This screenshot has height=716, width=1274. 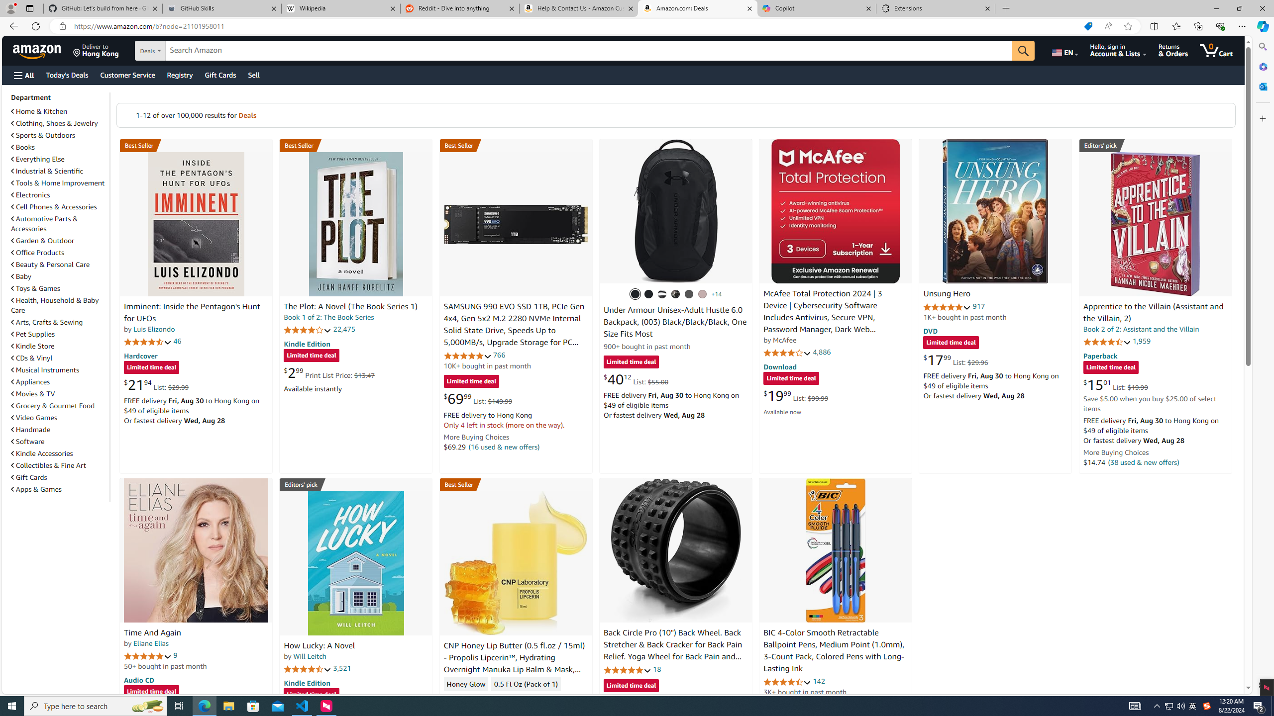 What do you see at coordinates (51, 265) in the screenshot?
I see `Beauty & Personal Care` at bounding box center [51, 265].